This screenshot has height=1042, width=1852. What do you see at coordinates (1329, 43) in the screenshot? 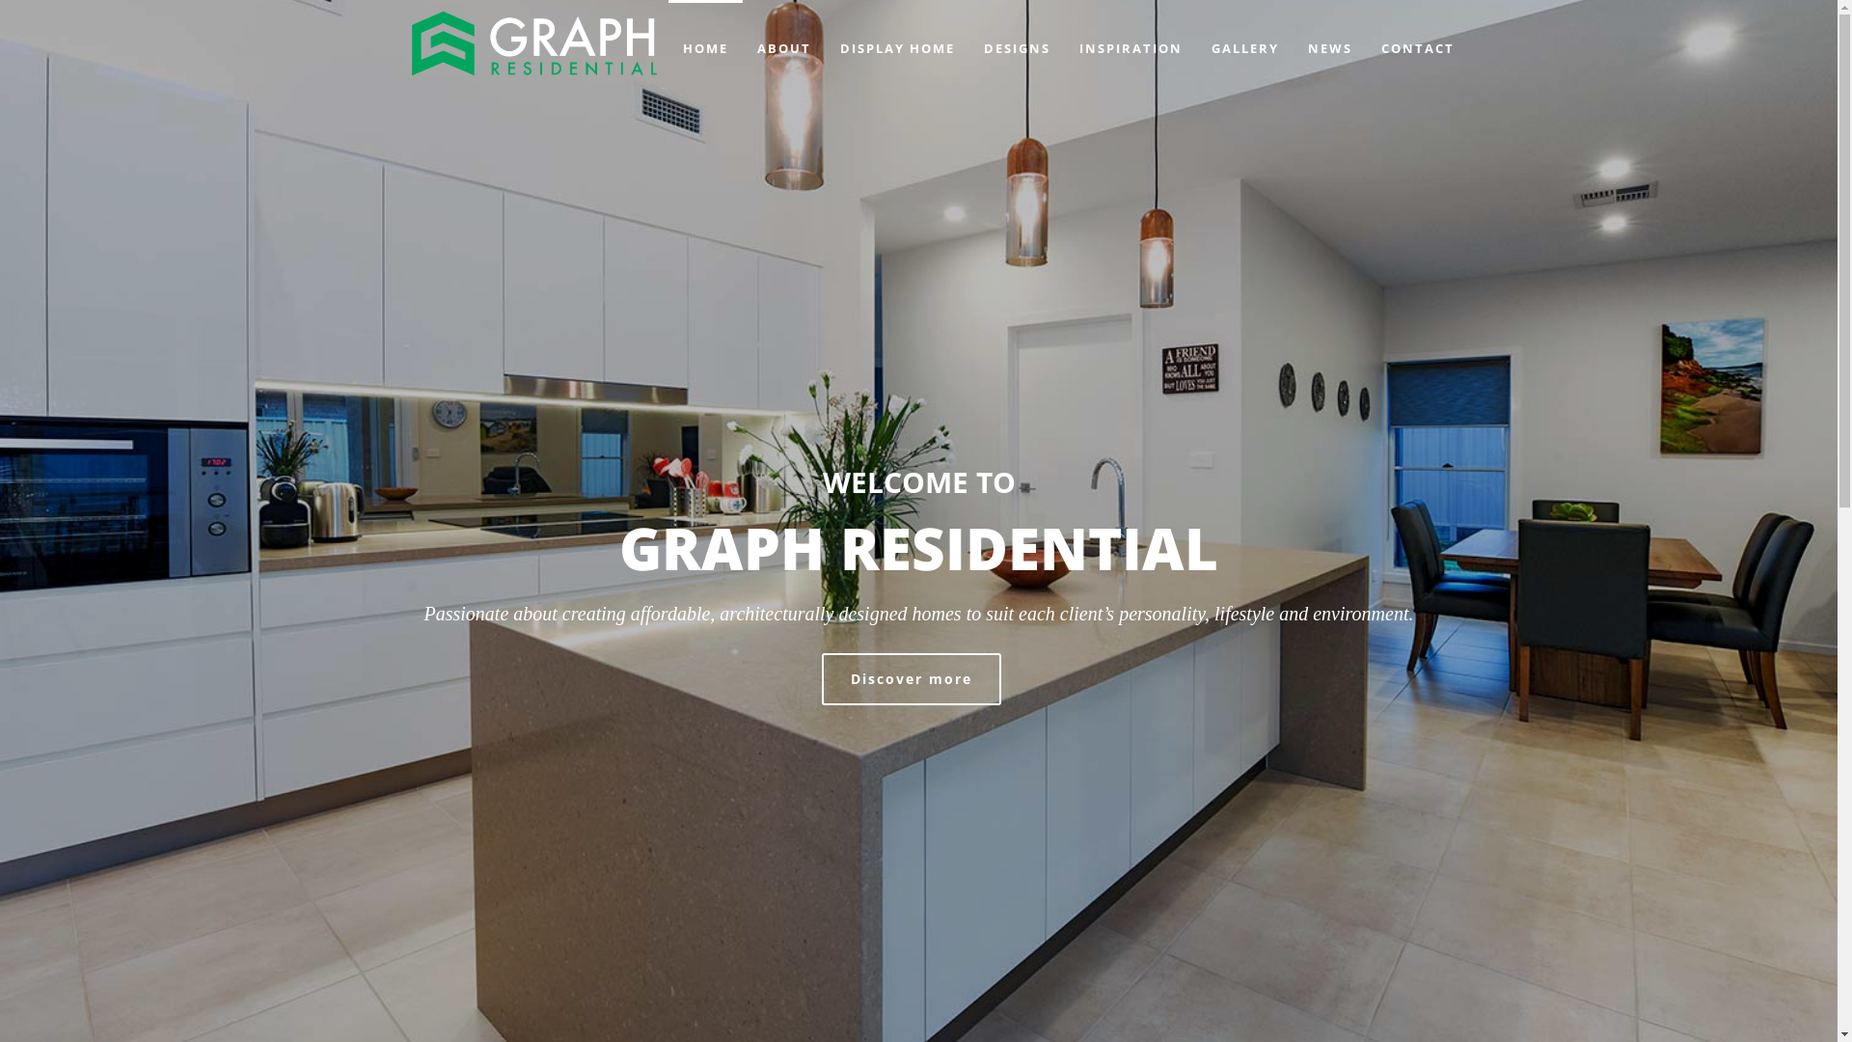
I see `NEWS` at bounding box center [1329, 43].